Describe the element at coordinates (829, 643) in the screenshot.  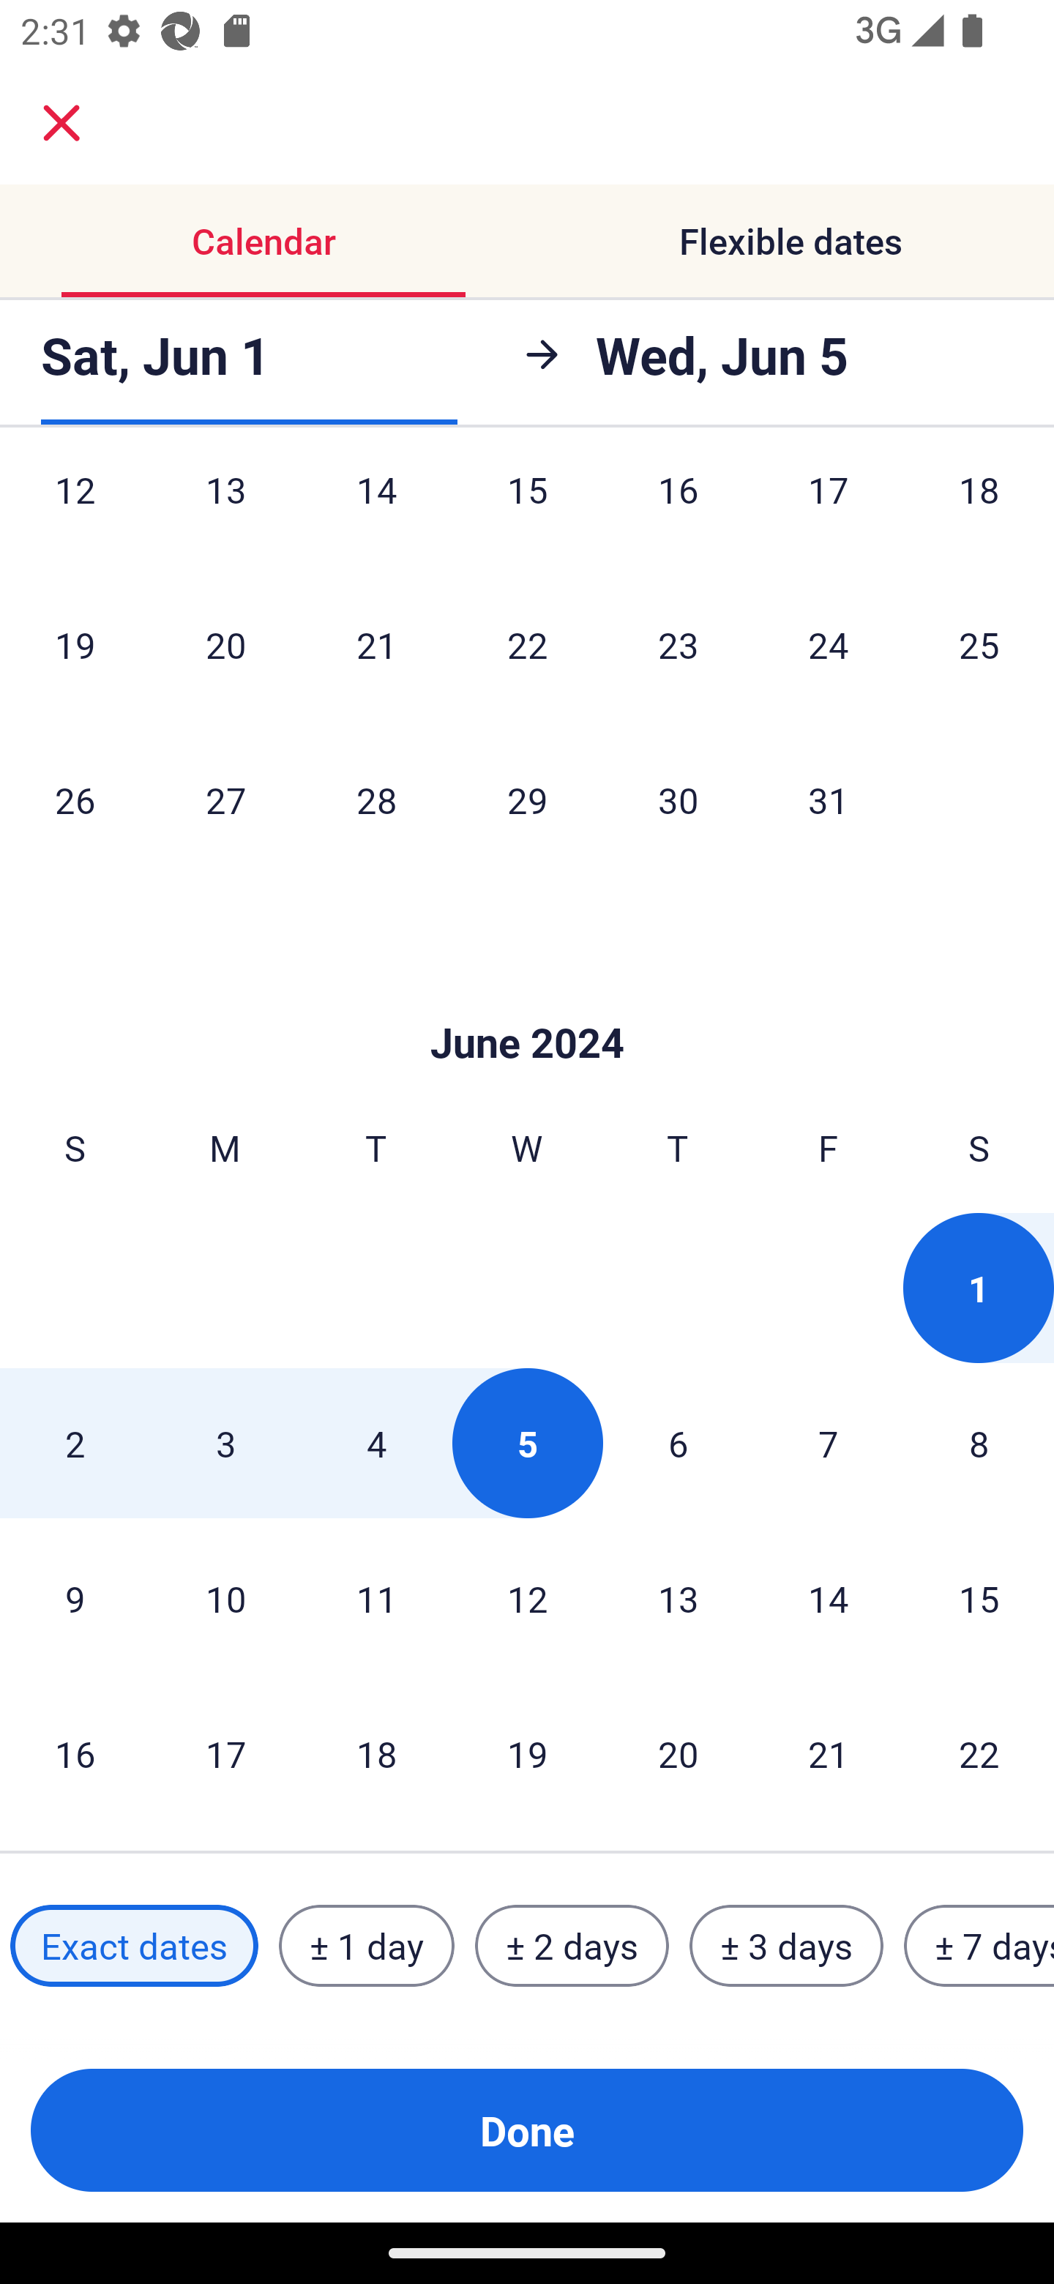
I see `24 Friday, May 24, 2024` at that location.